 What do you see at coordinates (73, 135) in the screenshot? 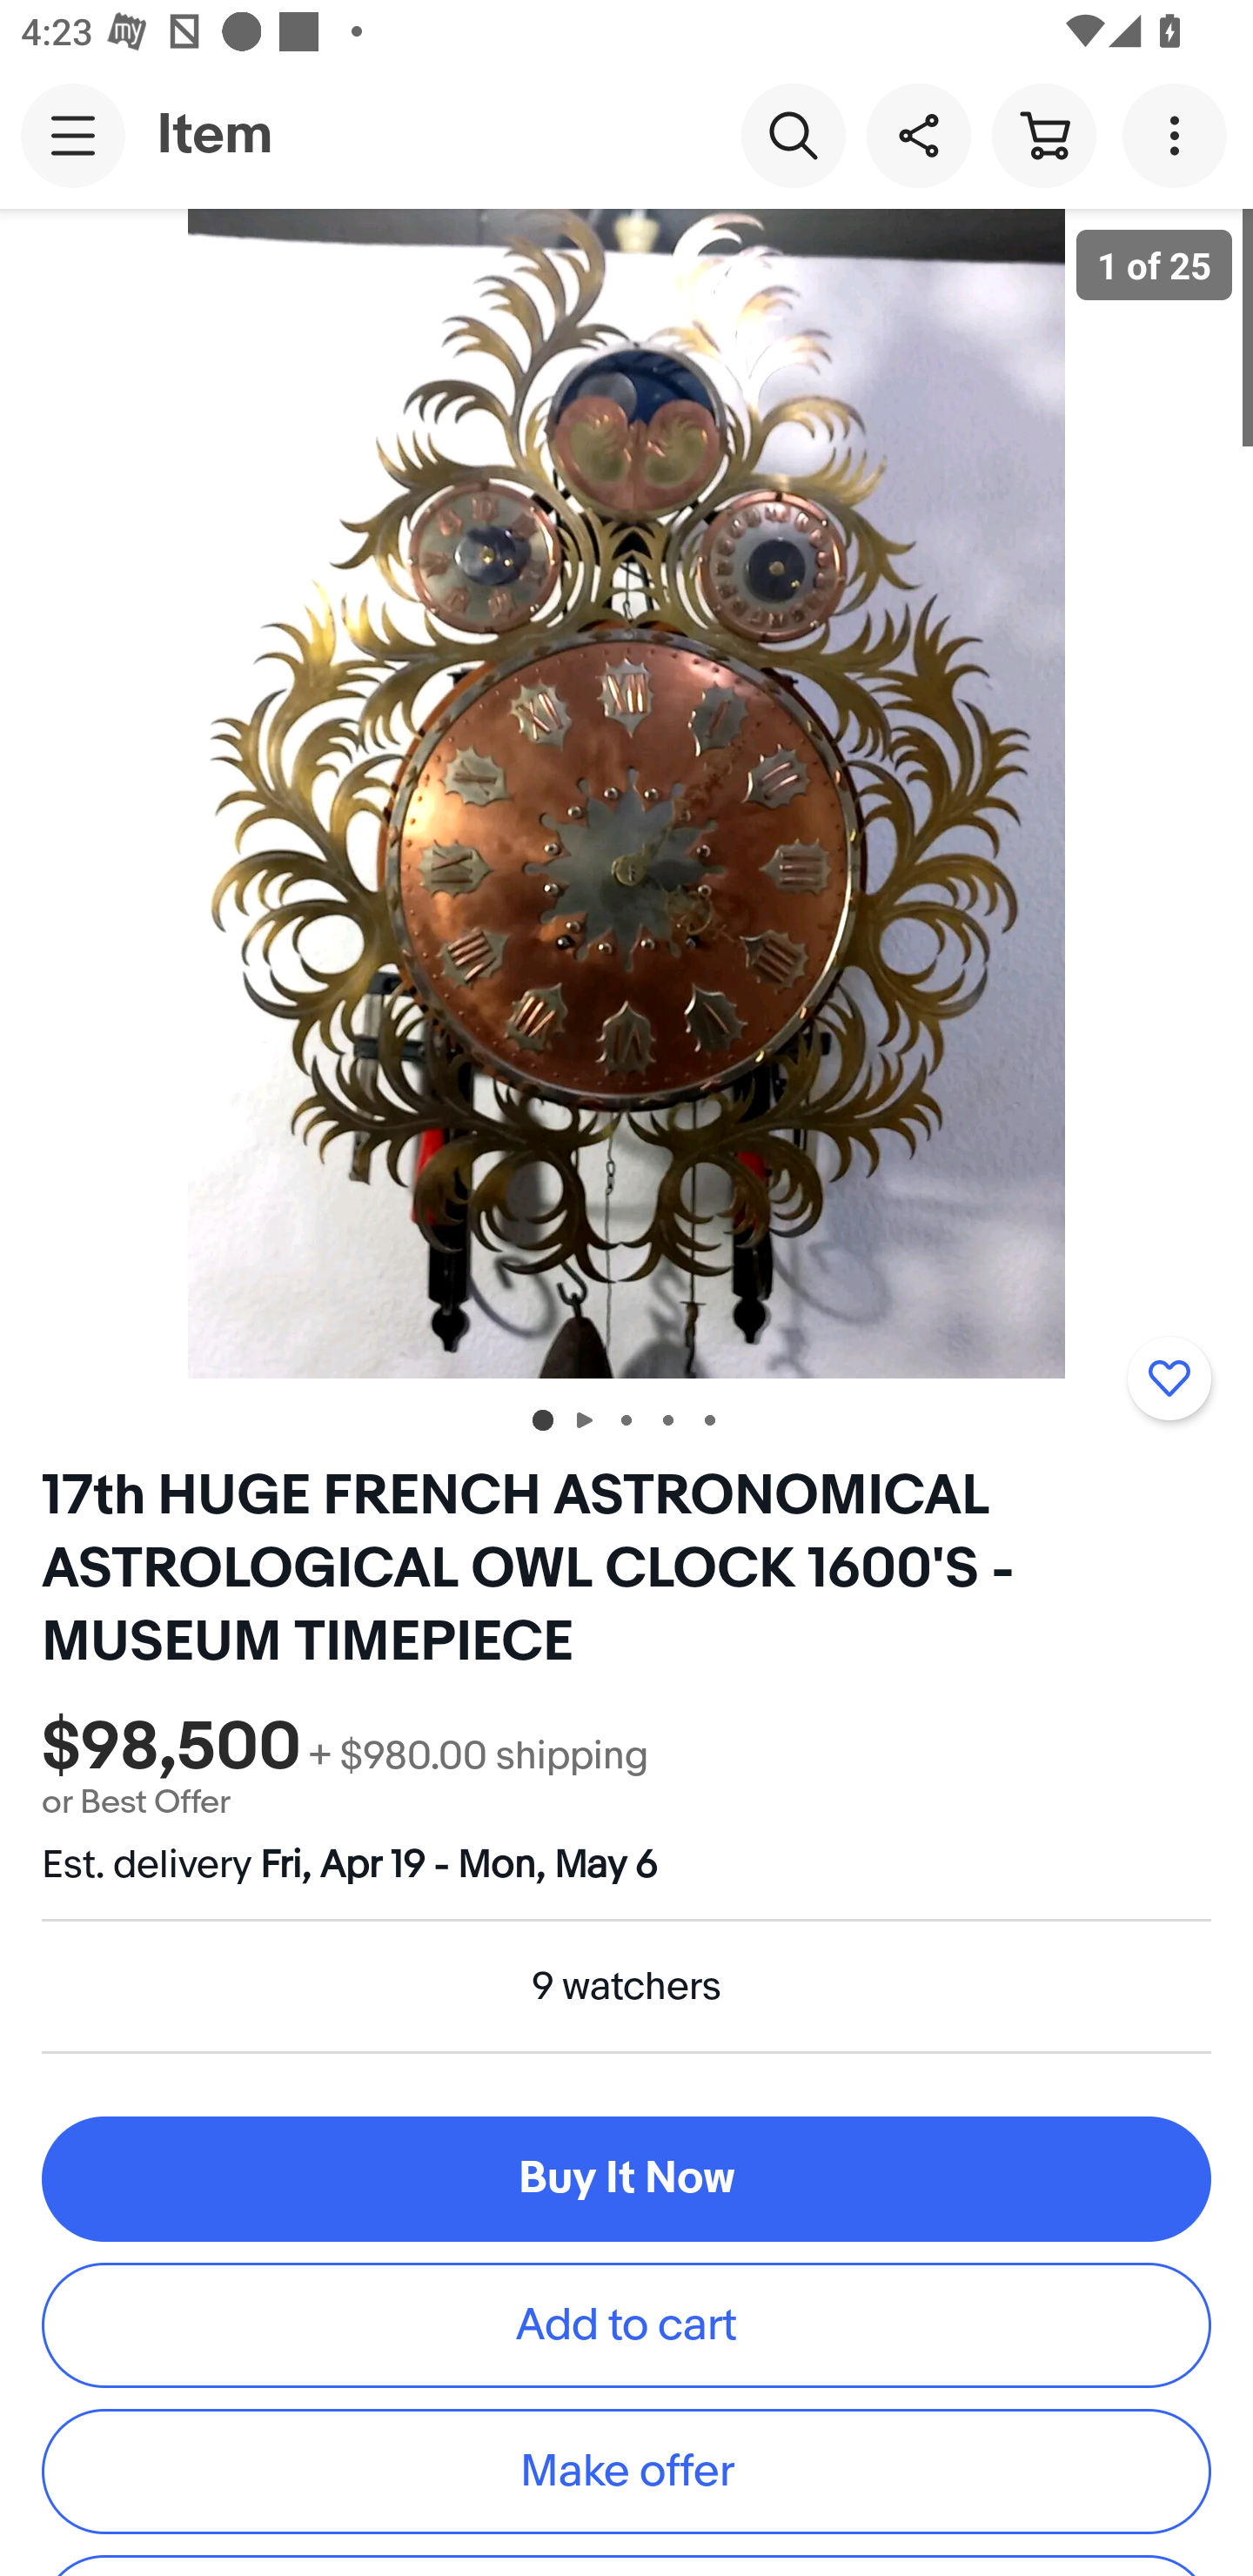
I see `Main navigation, open` at bounding box center [73, 135].